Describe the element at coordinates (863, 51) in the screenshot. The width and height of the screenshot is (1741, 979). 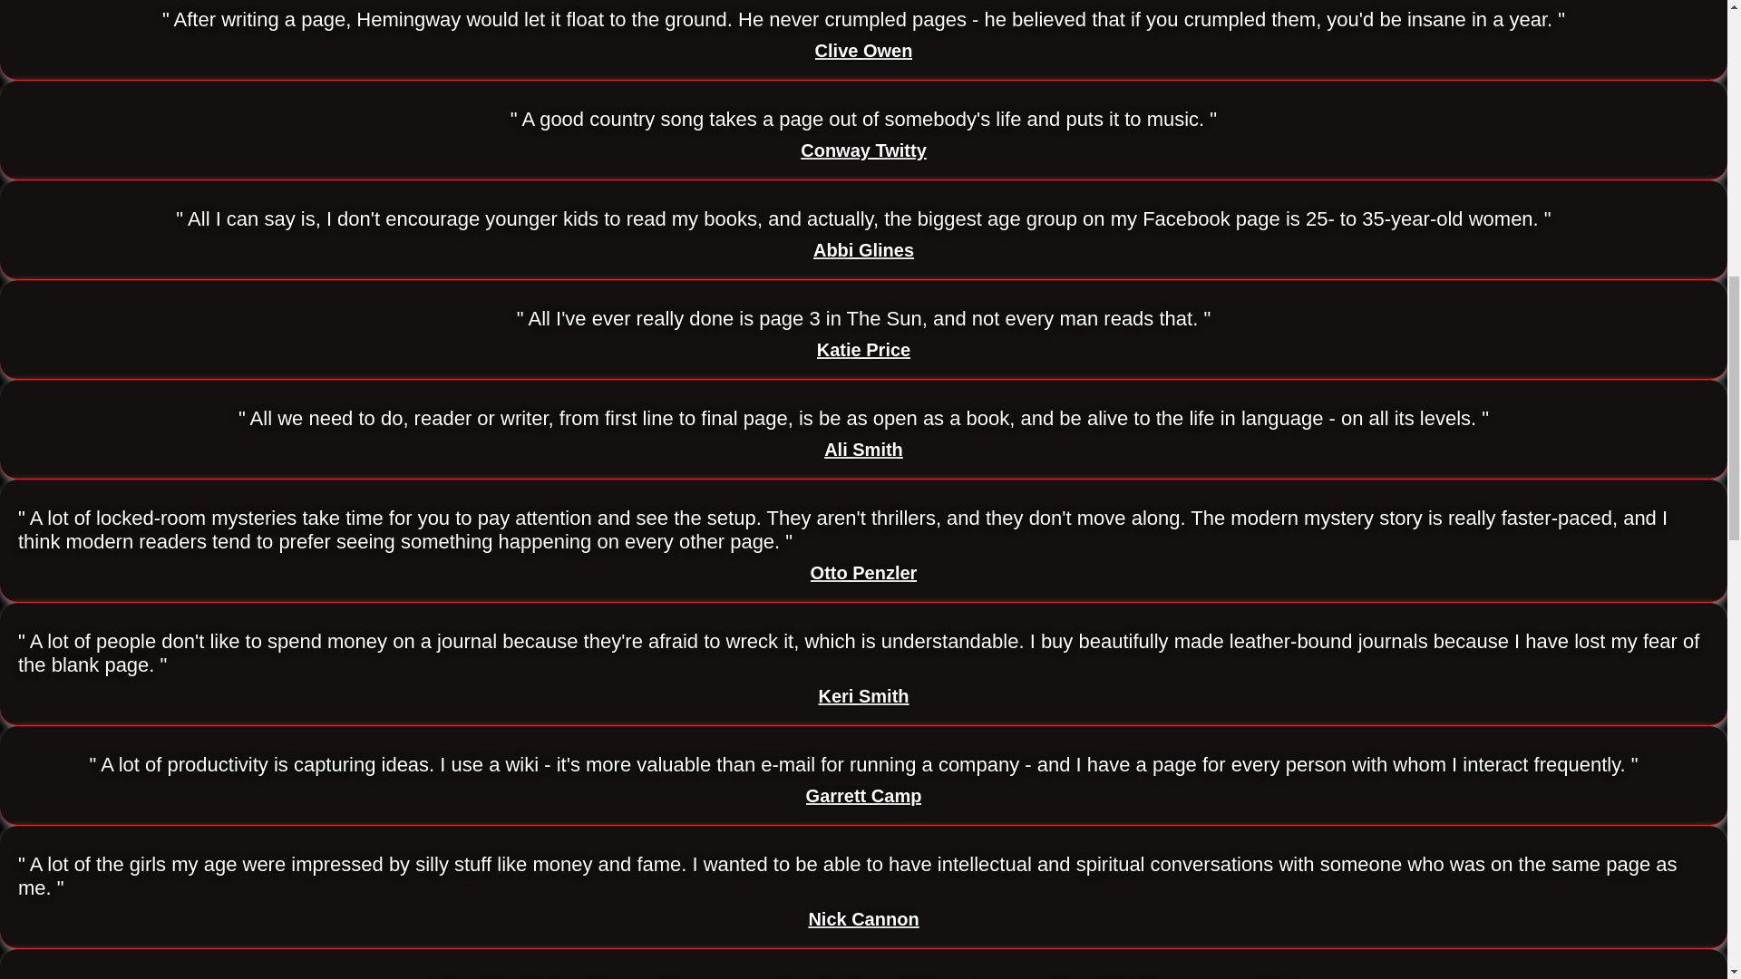
I see `Clive Owen` at that location.